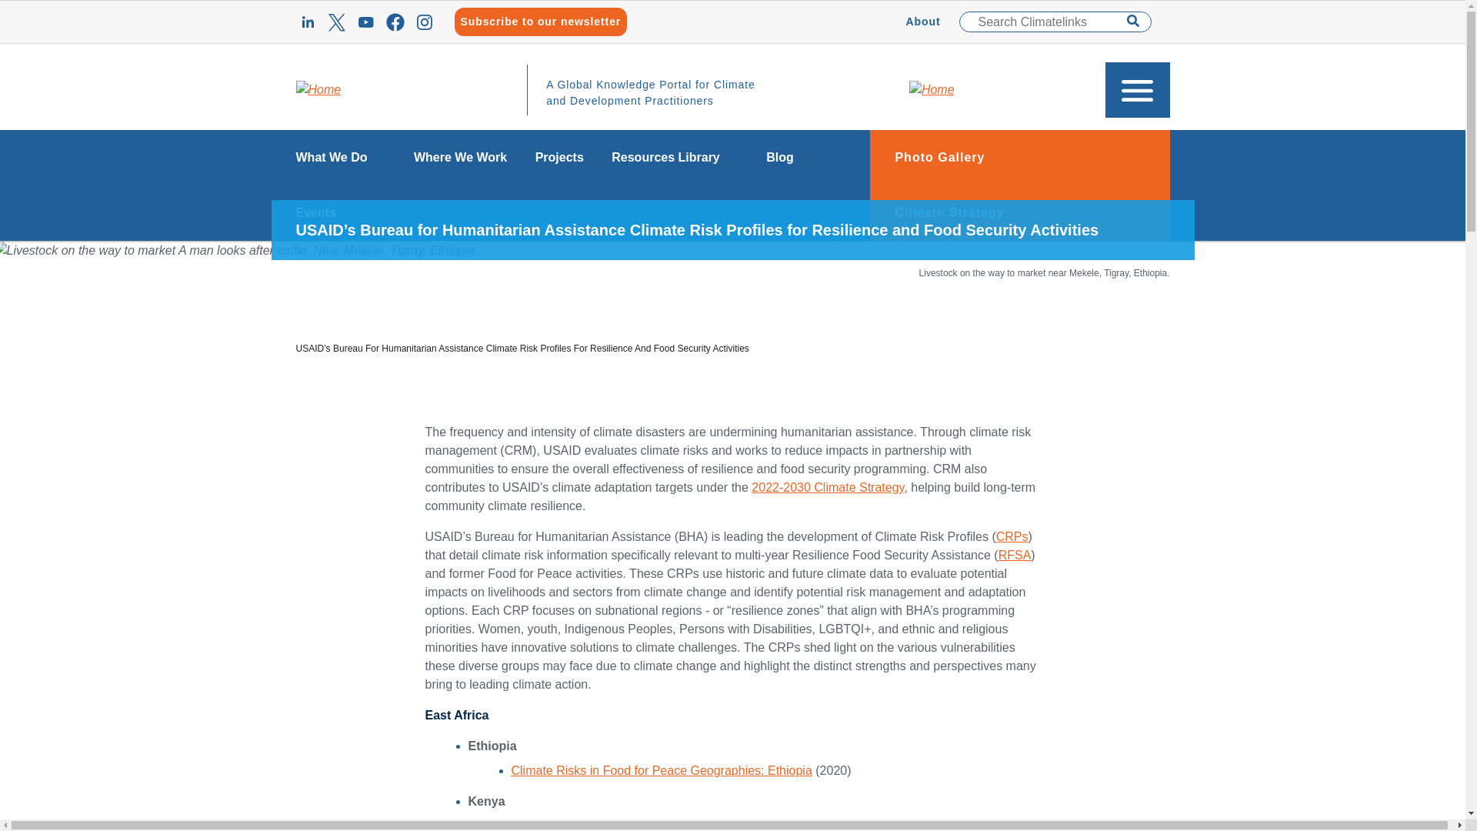  I want to click on Home, so click(318, 89).